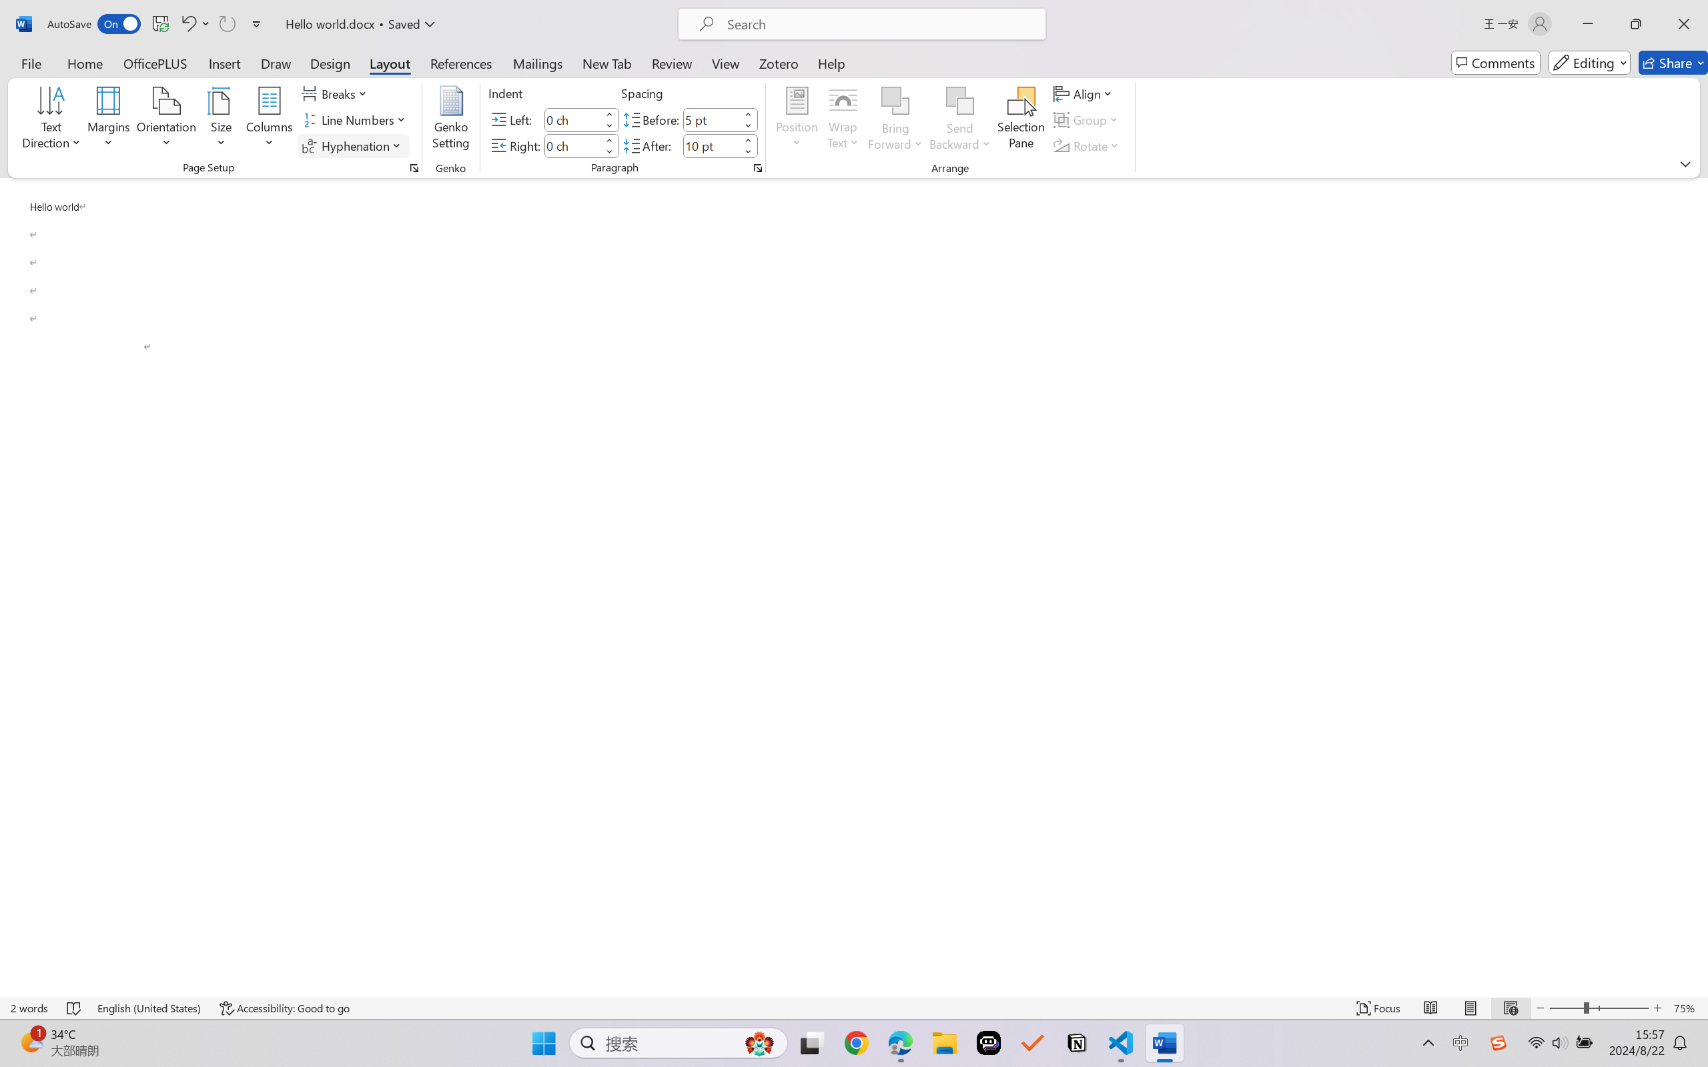  I want to click on Indent Right, so click(572, 145).